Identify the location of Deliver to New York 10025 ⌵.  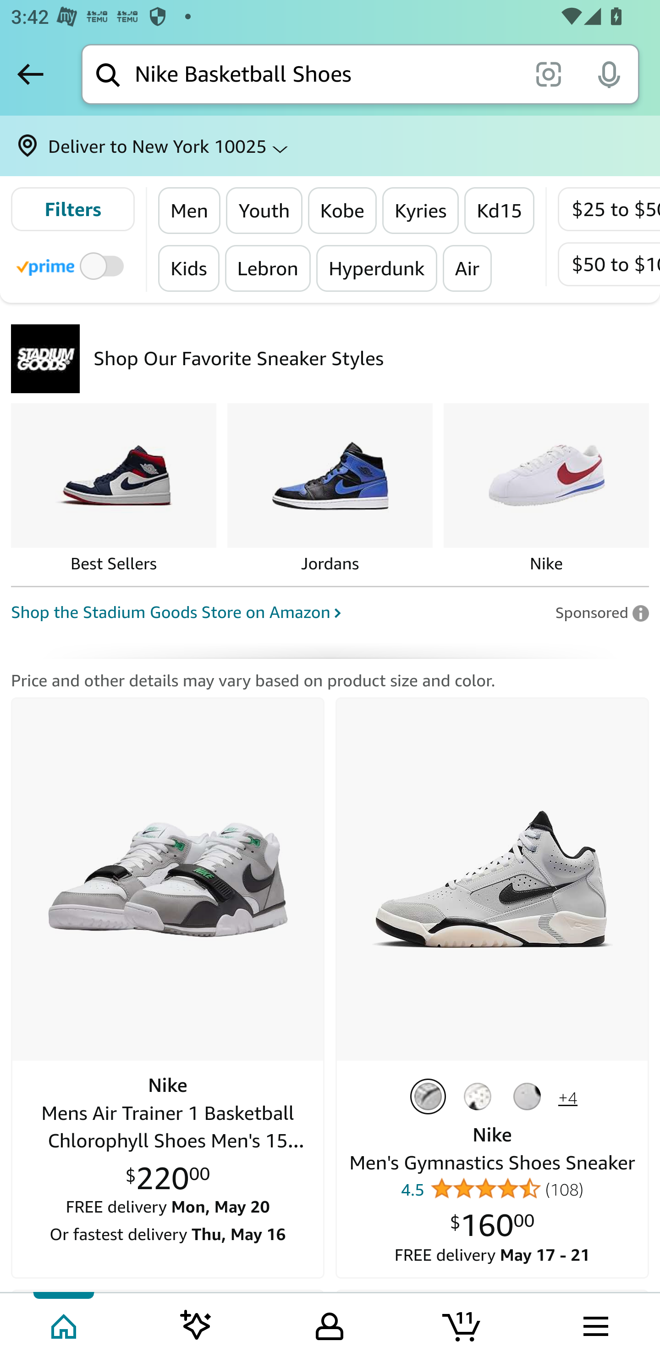
(330, 146).